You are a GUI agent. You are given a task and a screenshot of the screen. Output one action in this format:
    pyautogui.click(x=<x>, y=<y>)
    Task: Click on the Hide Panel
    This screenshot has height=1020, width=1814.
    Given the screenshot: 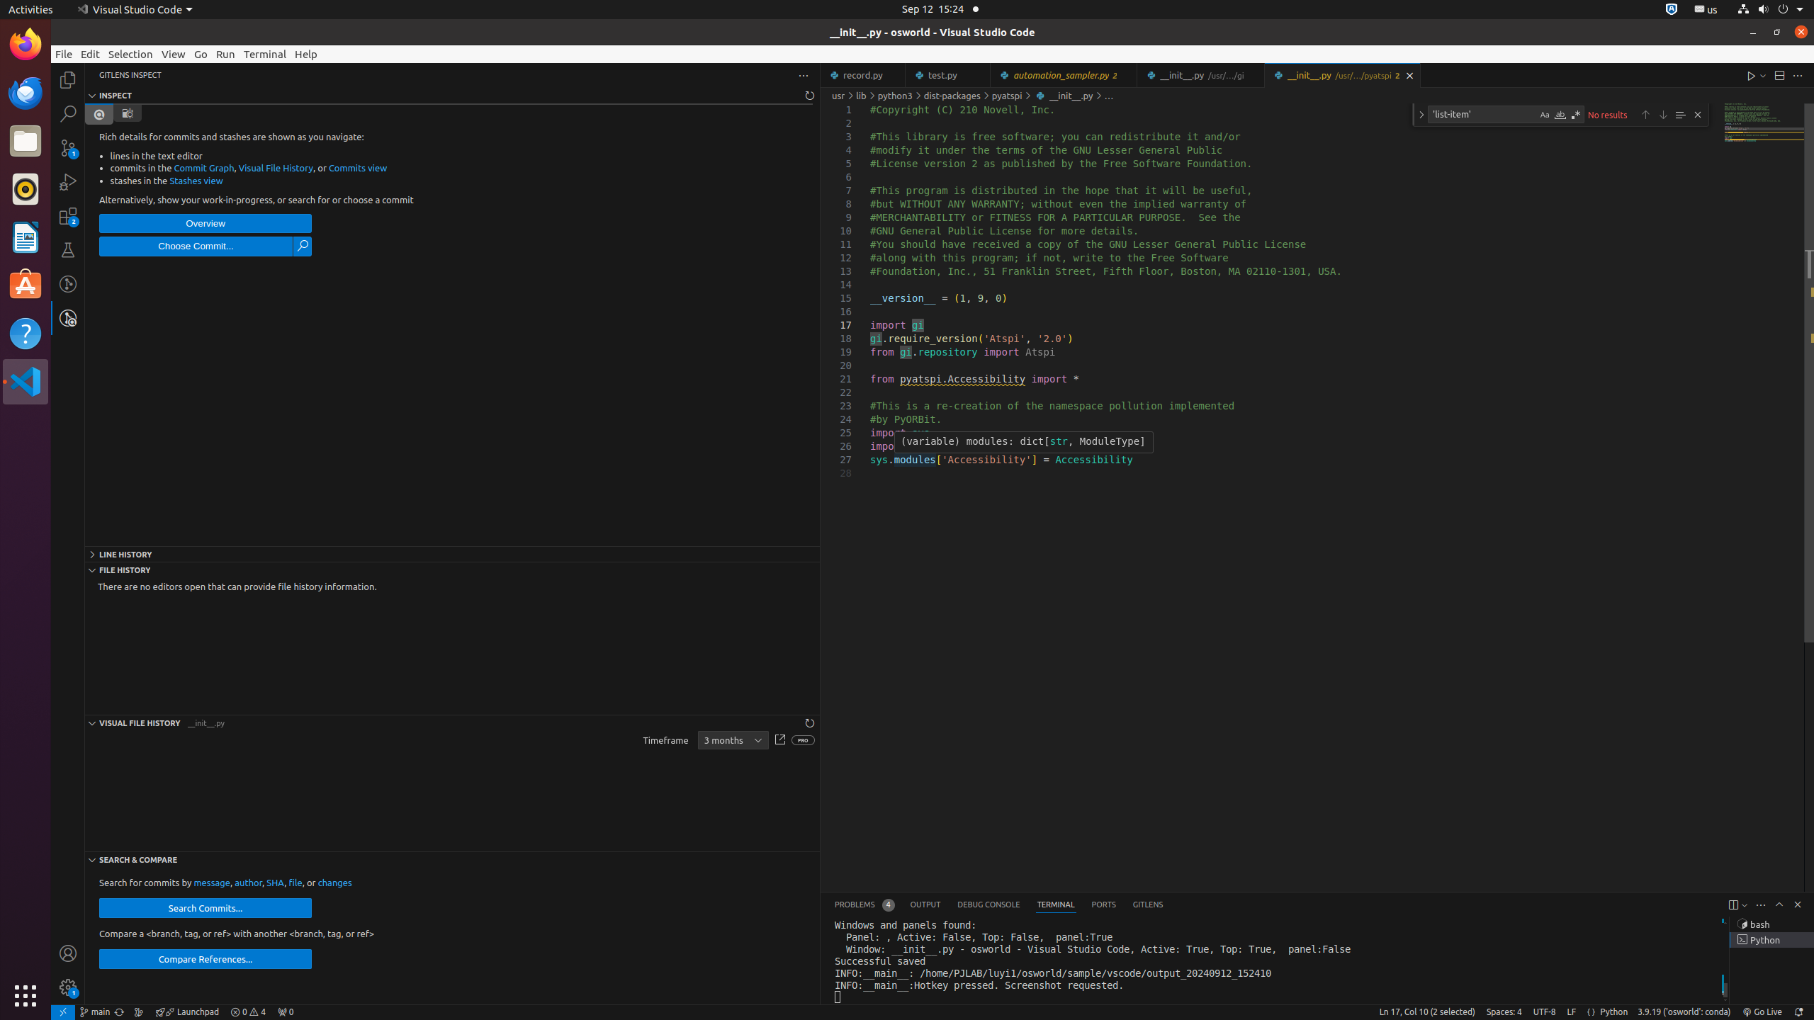 What is the action you would take?
    pyautogui.click(x=1798, y=905)
    